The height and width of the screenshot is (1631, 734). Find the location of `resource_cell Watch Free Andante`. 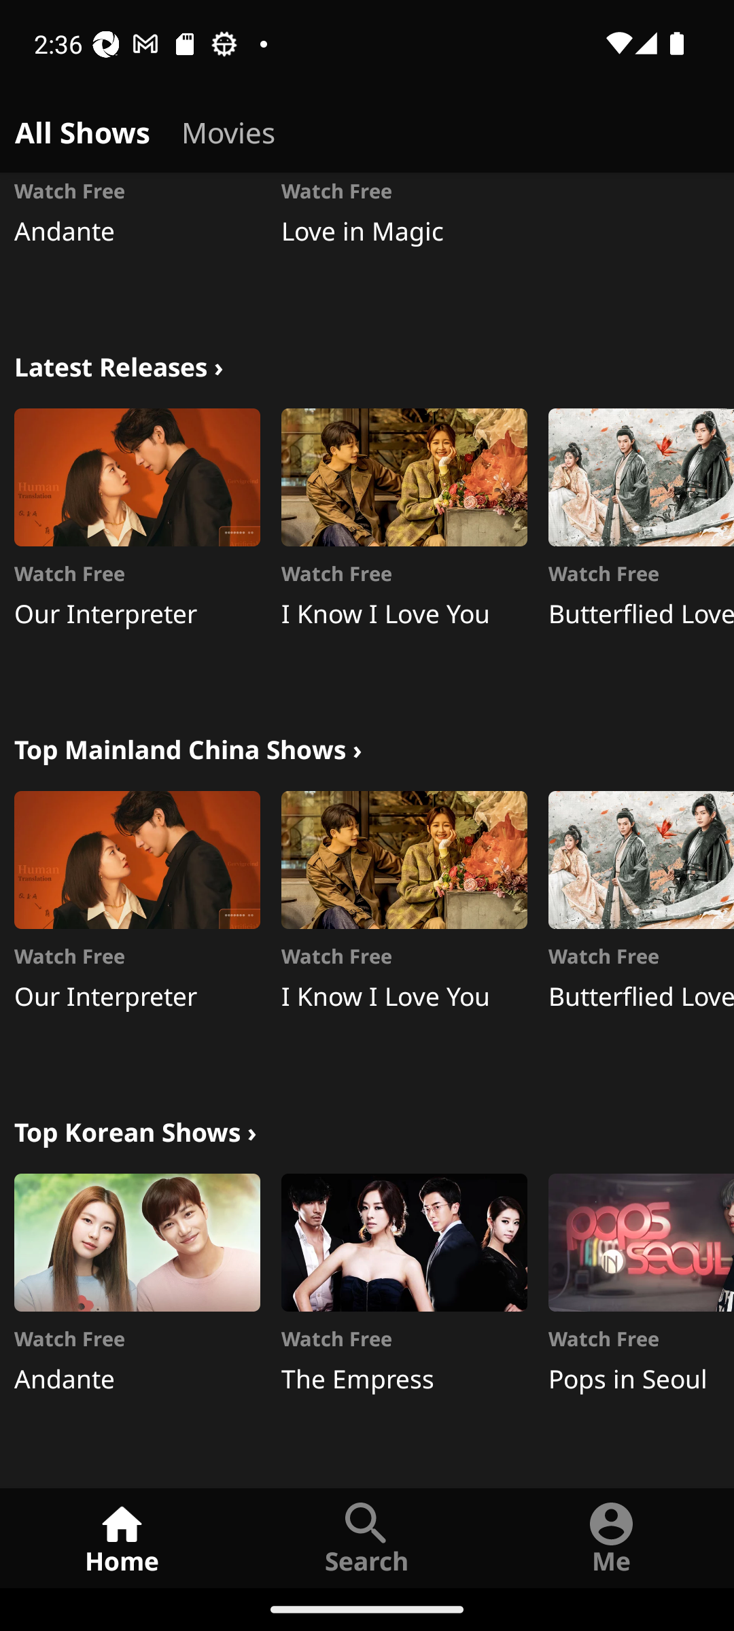

resource_cell Watch Free Andante is located at coordinates (137, 243).